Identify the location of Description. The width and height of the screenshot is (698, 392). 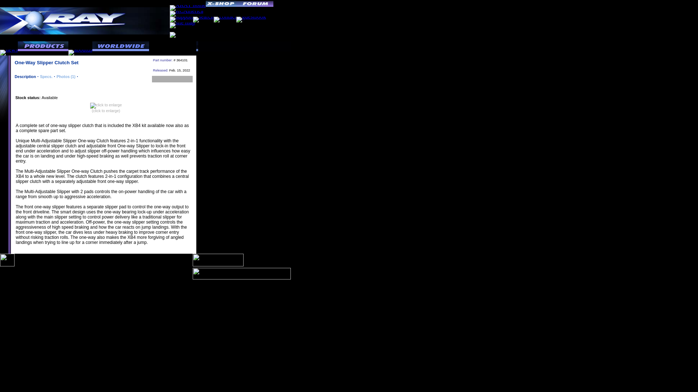
(25, 77).